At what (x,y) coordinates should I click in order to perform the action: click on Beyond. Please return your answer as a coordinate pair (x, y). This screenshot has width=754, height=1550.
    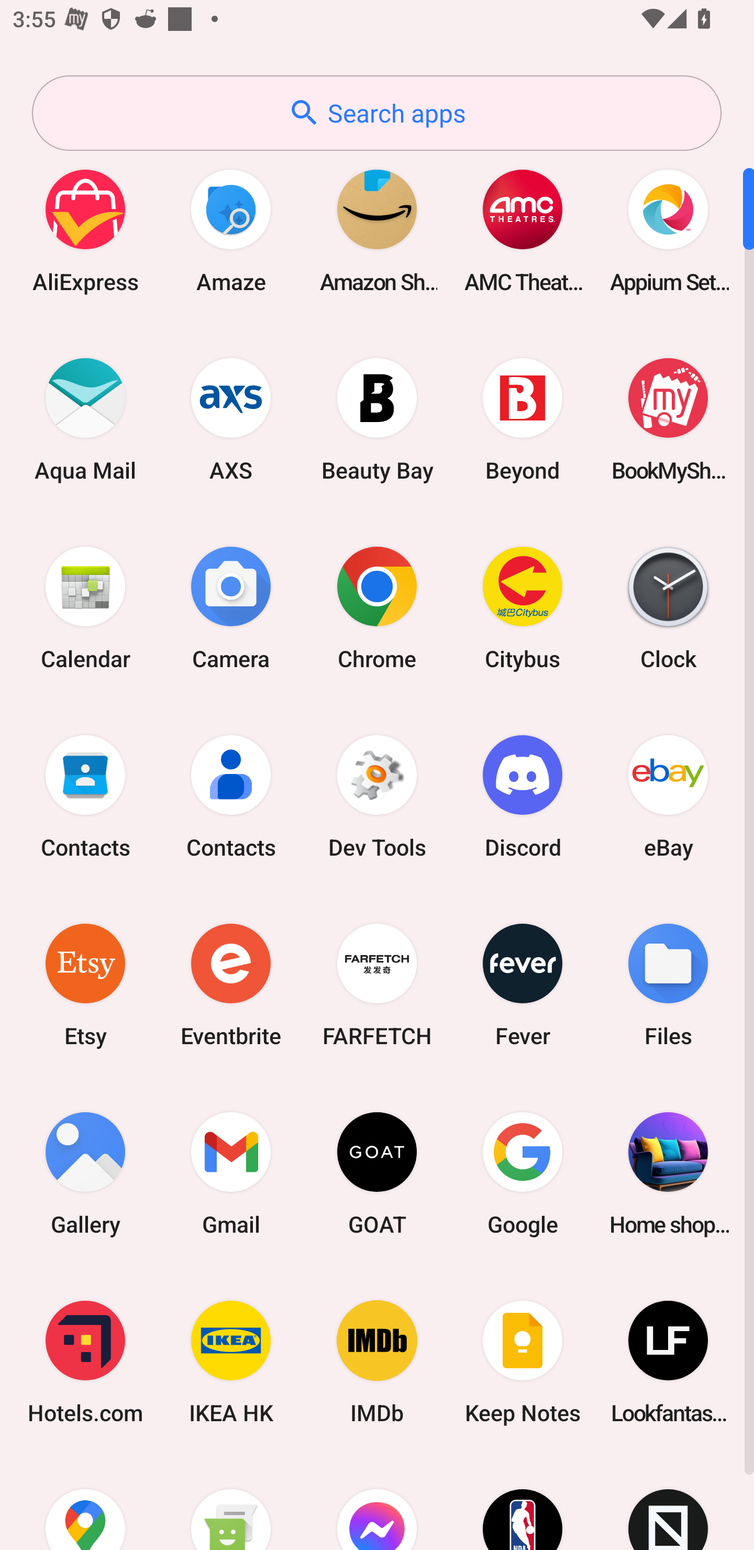
    Looking at the image, I should click on (523, 419).